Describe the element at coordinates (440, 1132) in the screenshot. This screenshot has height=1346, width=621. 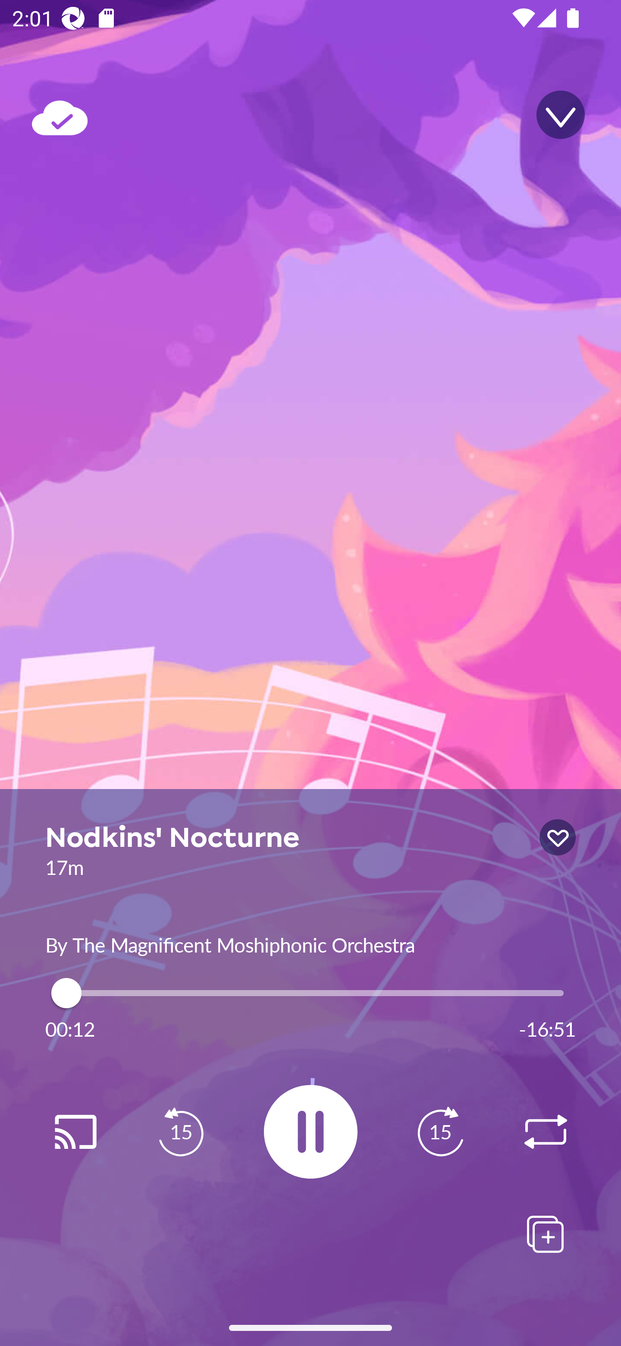
I see `Replay 15` at that location.